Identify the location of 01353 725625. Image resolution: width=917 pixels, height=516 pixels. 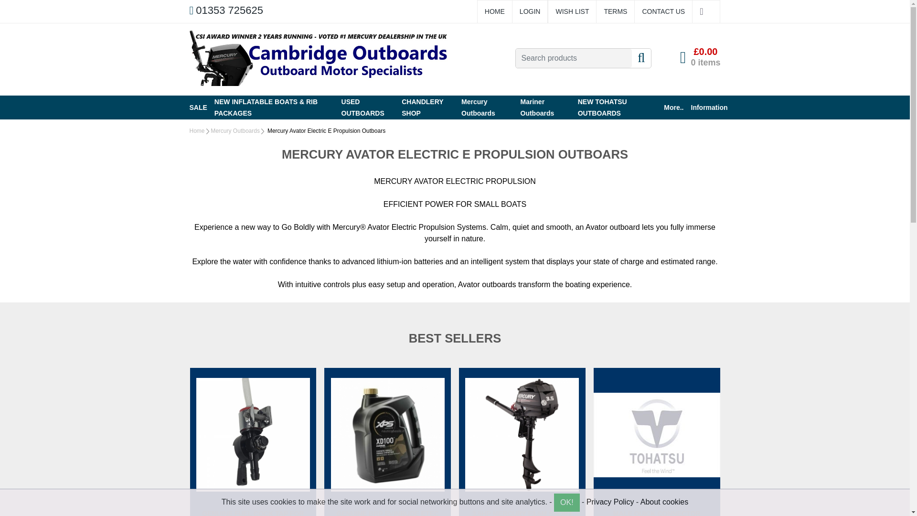
(225, 11).